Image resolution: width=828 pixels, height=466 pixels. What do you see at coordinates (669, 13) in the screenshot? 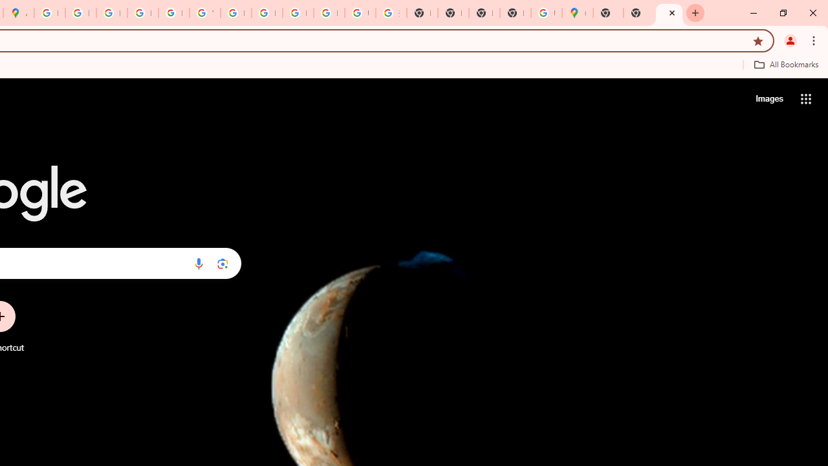
I see `New Tab` at bounding box center [669, 13].